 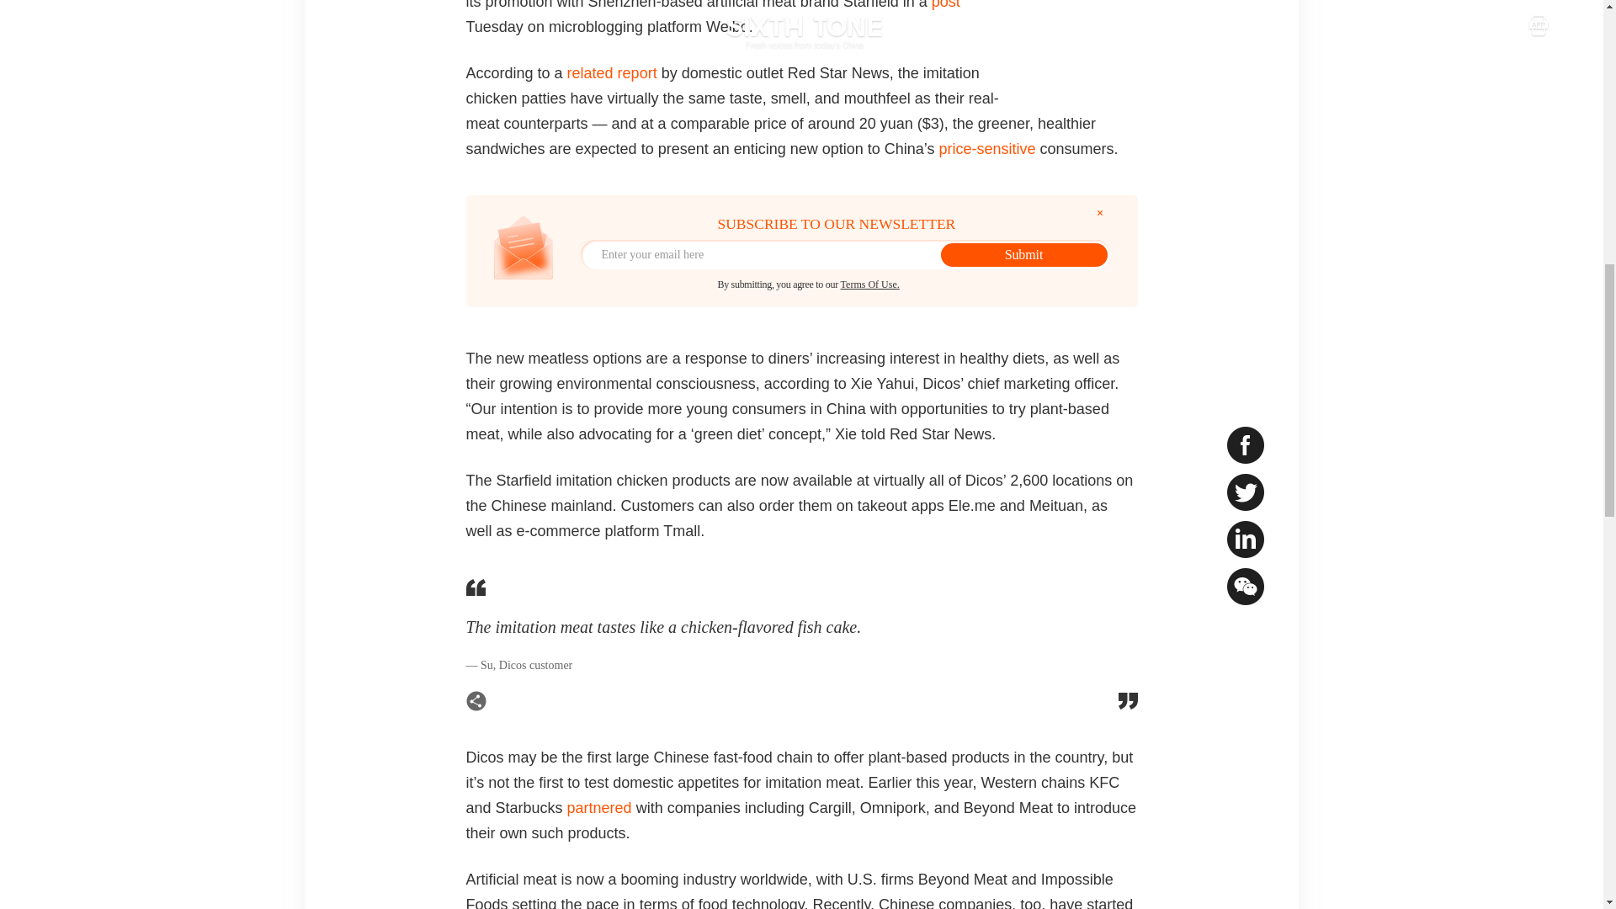 I want to click on Terms Of Use., so click(x=870, y=284).